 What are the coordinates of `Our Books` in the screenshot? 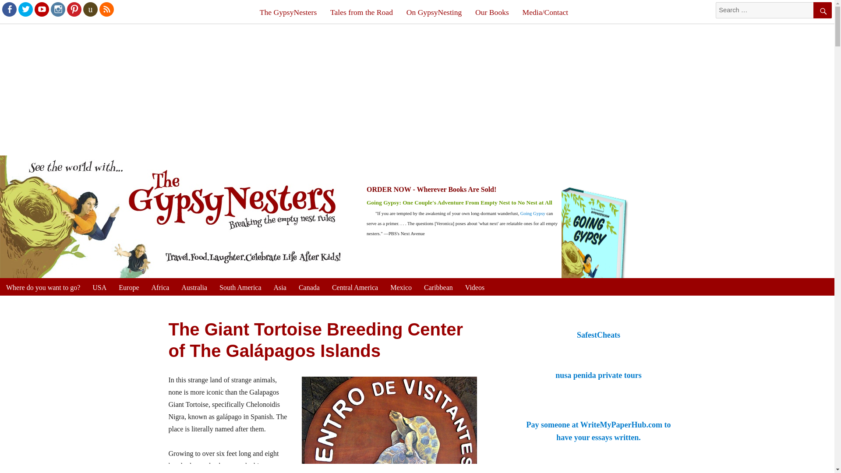 It's located at (492, 12).